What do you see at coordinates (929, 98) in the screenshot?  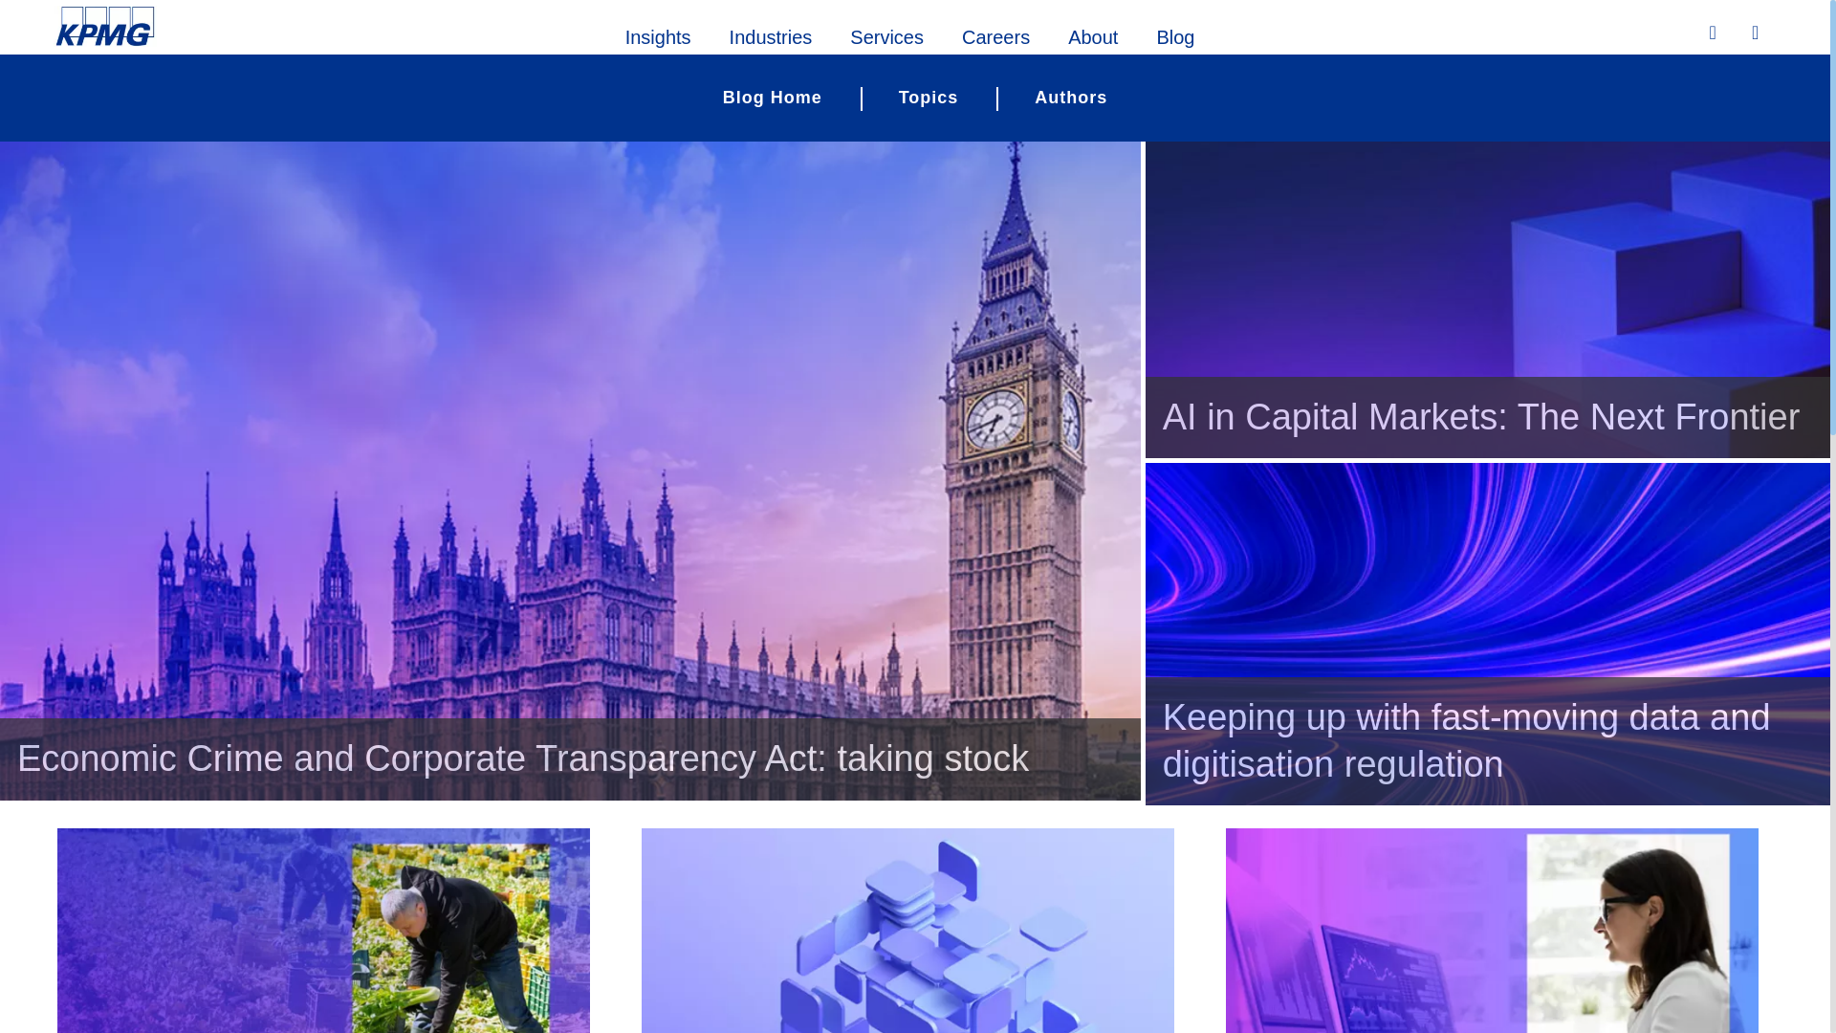 I see `Topics` at bounding box center [929, 98].